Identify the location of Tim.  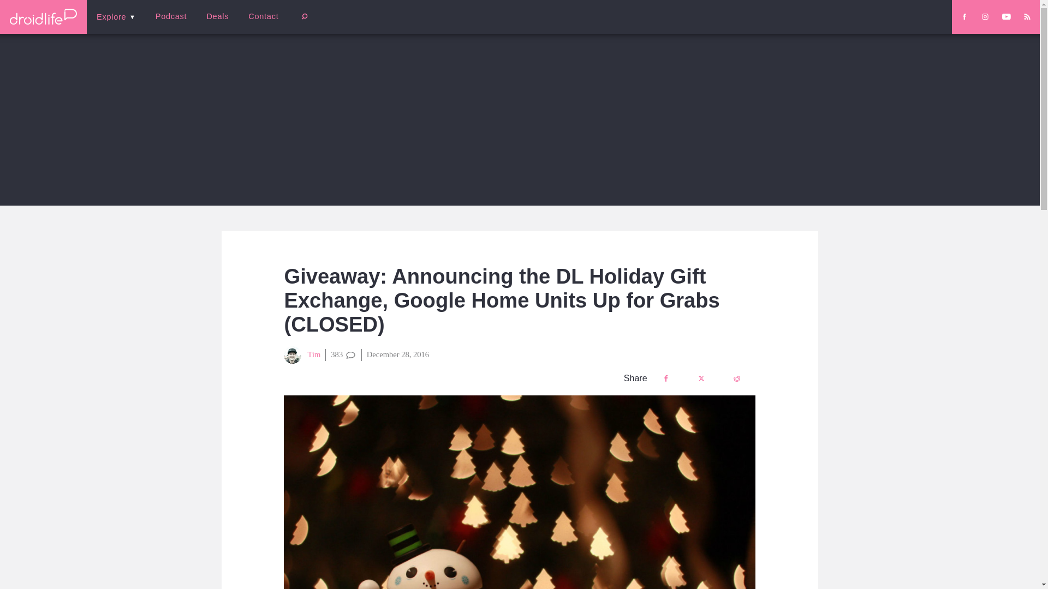
(302, 355).